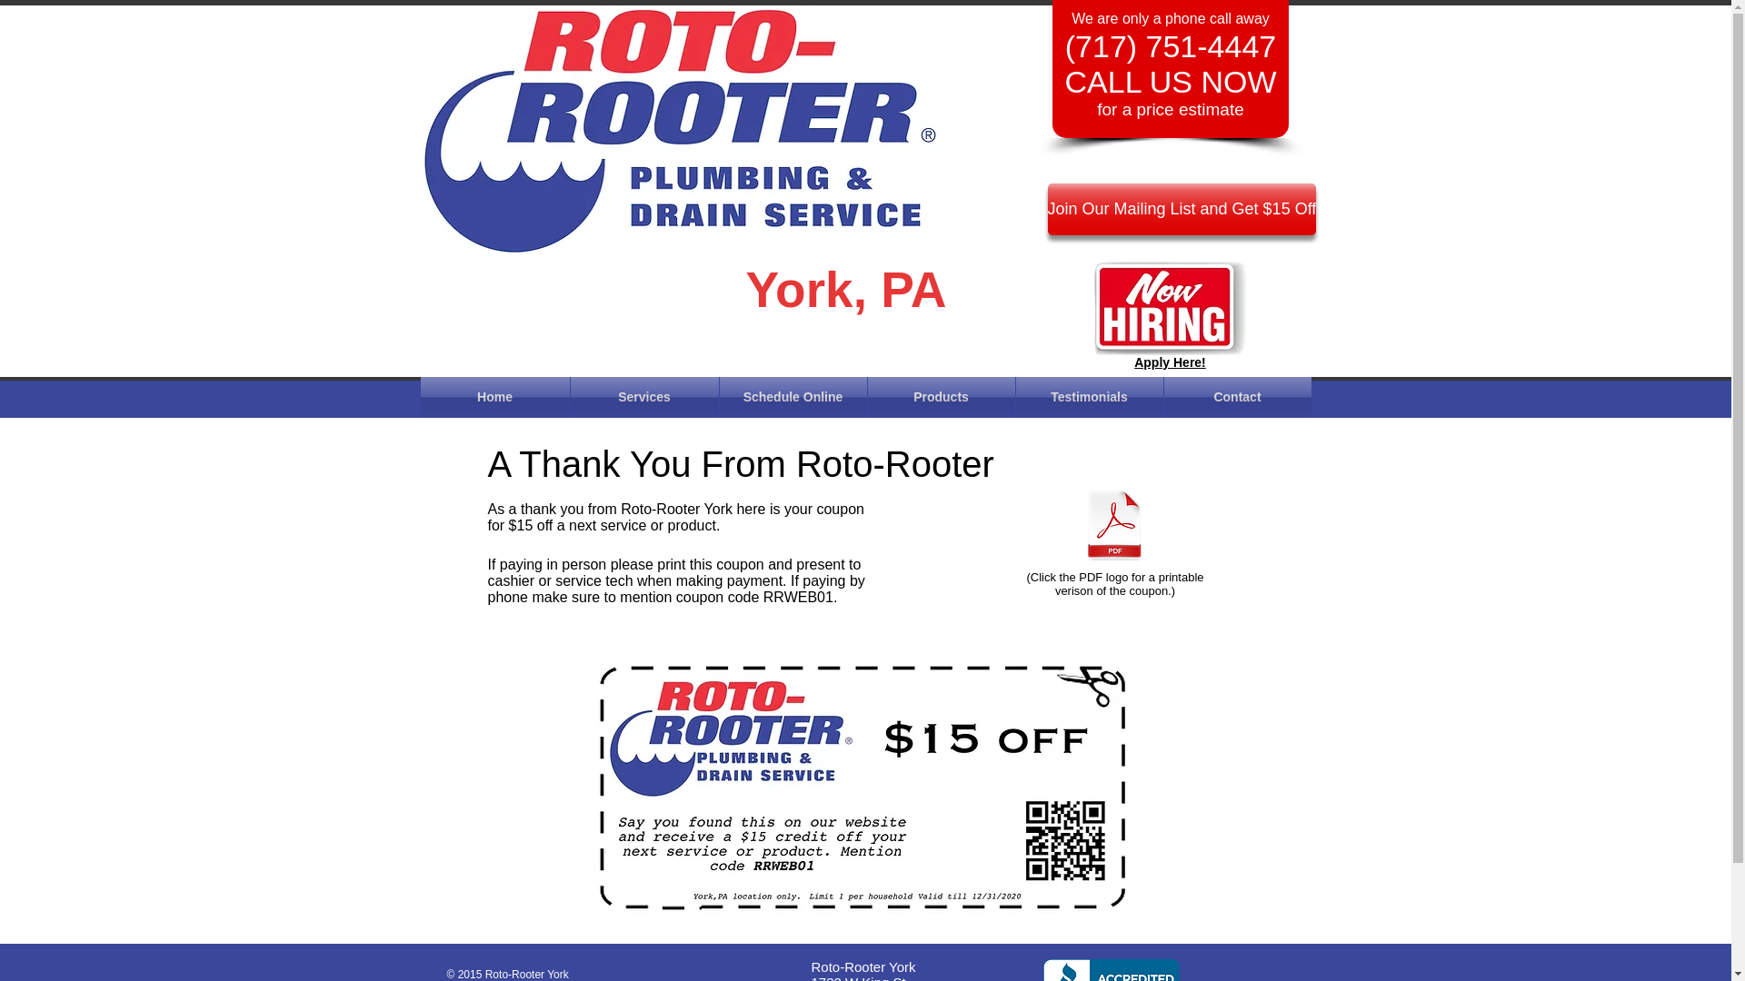  What do you see at coordinates (865, 785) in the screenshot?
I see `roto page cert.jpg` at bounding box center [865, 785].